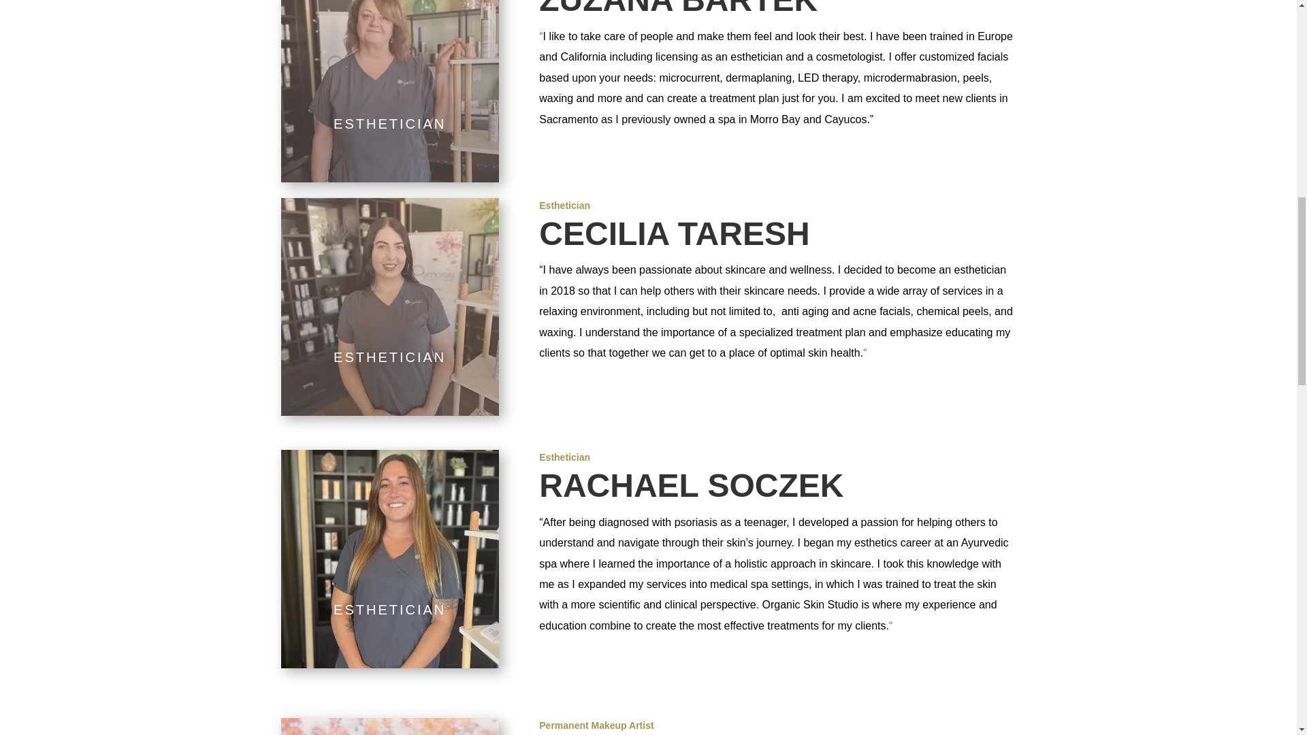 The height and width of the screenshot is (735, 1307). What do you see at coordinates (389, 727) in the screenshot?
I see `Maryam-grad-lt` at bounding box center [389, 727].